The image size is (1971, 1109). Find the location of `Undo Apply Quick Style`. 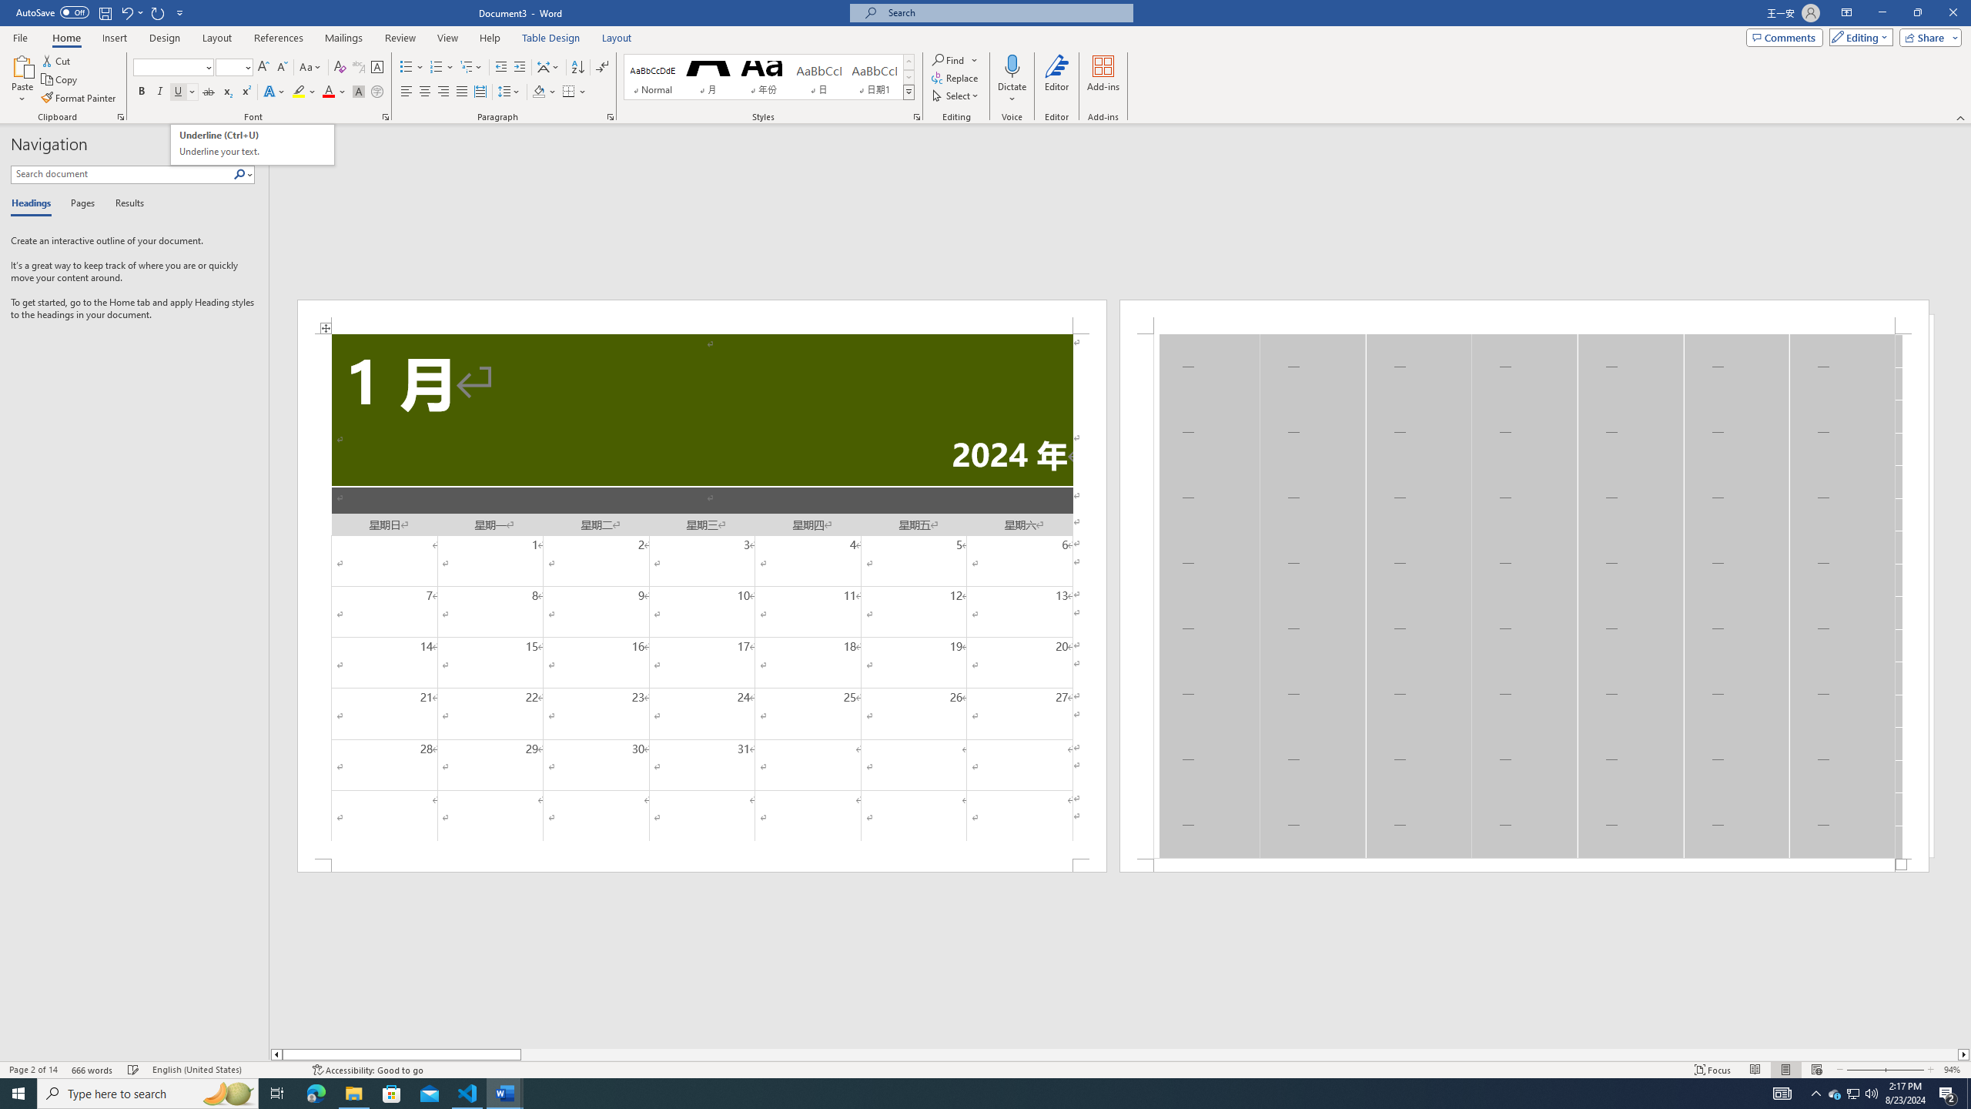

Undo Apply Quick Style is located at coordinates (126, 12).